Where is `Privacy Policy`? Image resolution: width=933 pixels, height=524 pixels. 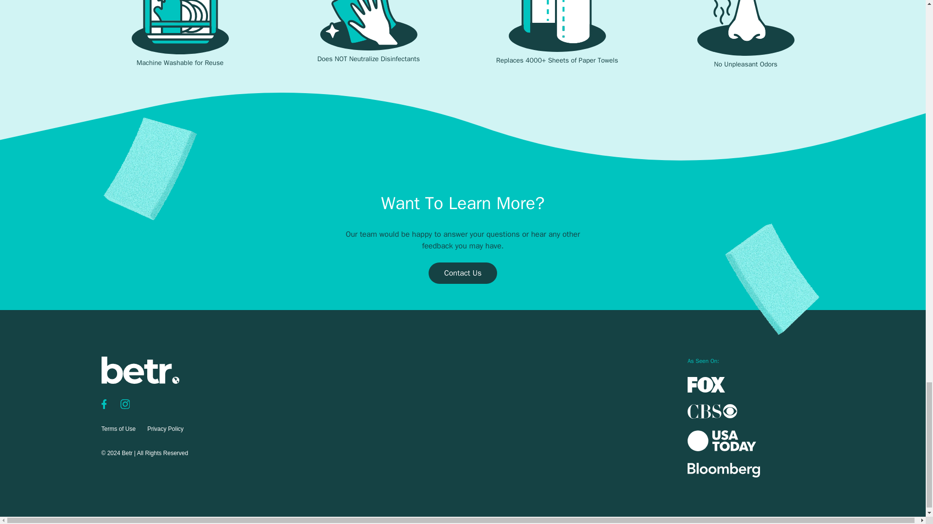
Privacy Policy is located at coordinates (165, 429).